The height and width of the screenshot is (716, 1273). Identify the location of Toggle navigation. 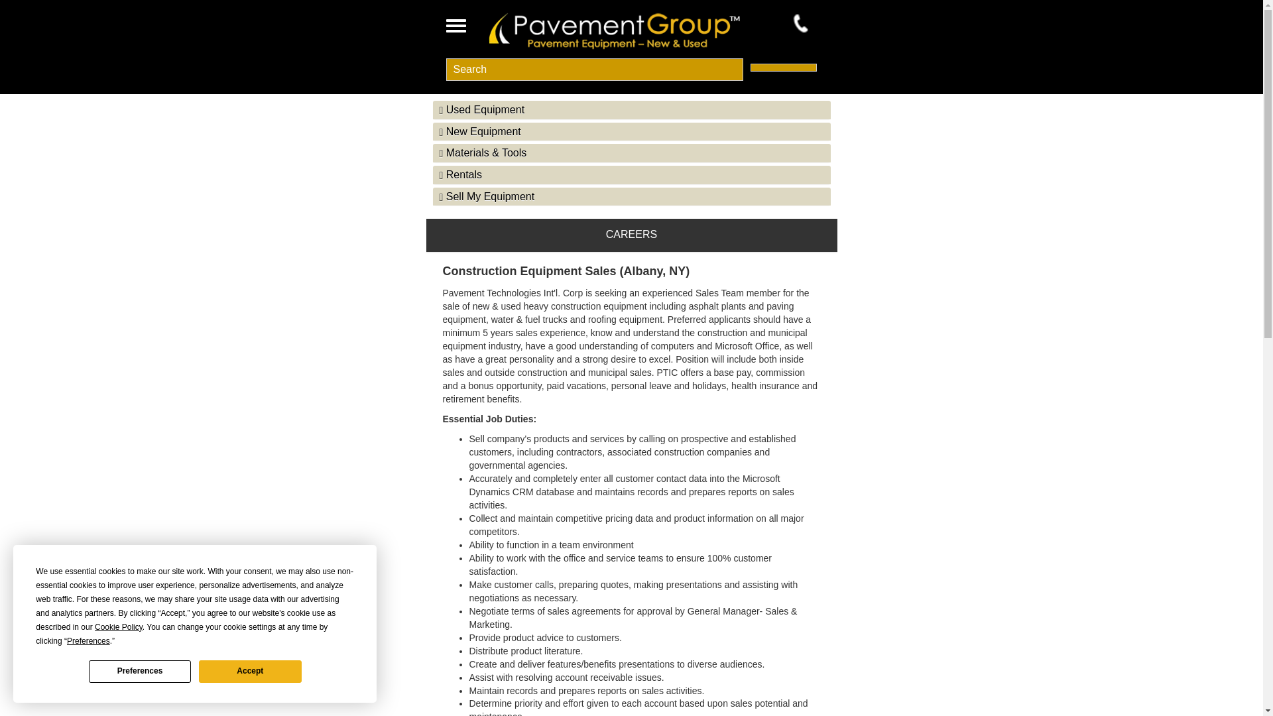
(455, 26).